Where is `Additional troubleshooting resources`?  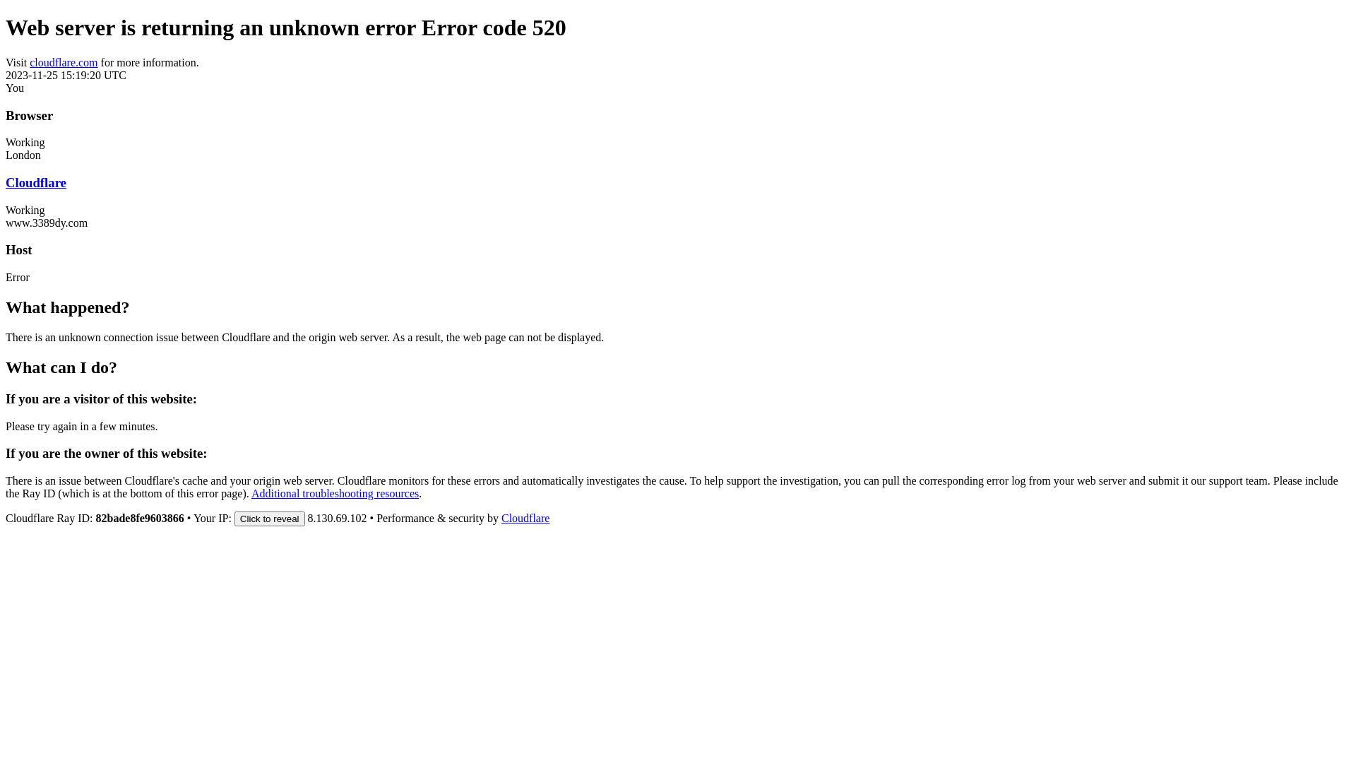 Additional troubleshooting resources is located at coordinates (335, 493).